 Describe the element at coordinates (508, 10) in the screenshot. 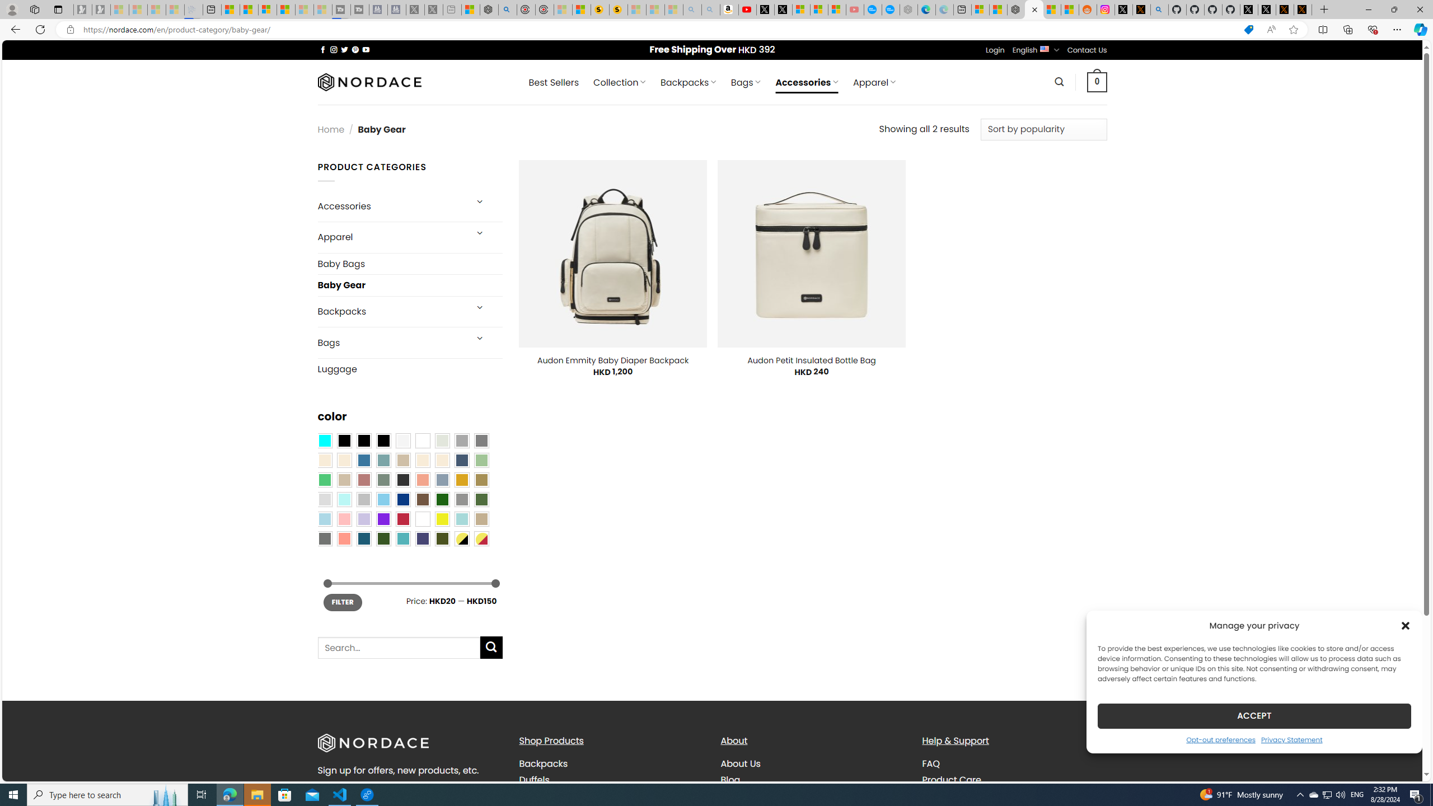

I see `poe - Search` at that location.